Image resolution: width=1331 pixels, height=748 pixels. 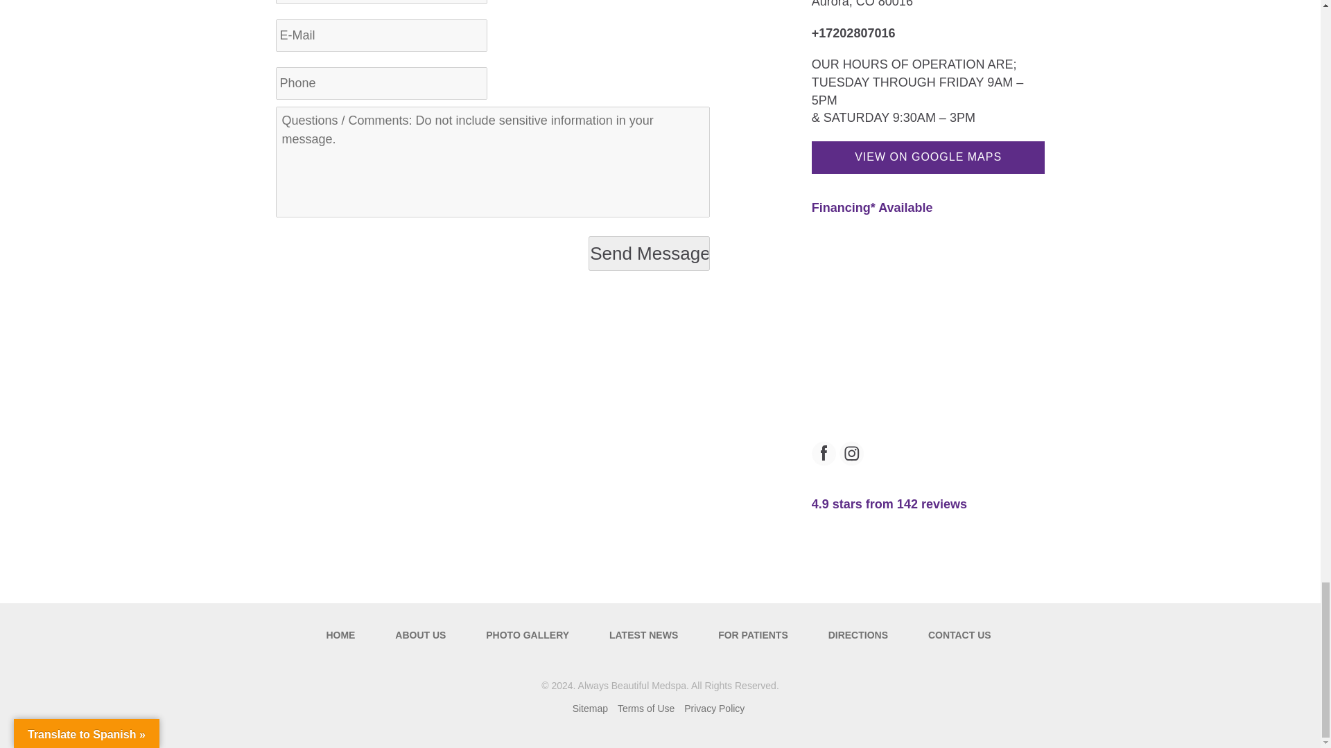 What do you see at coordinates (649, 253) in the screenshot?
I see `Send Message` at bounding box center [649, 253].